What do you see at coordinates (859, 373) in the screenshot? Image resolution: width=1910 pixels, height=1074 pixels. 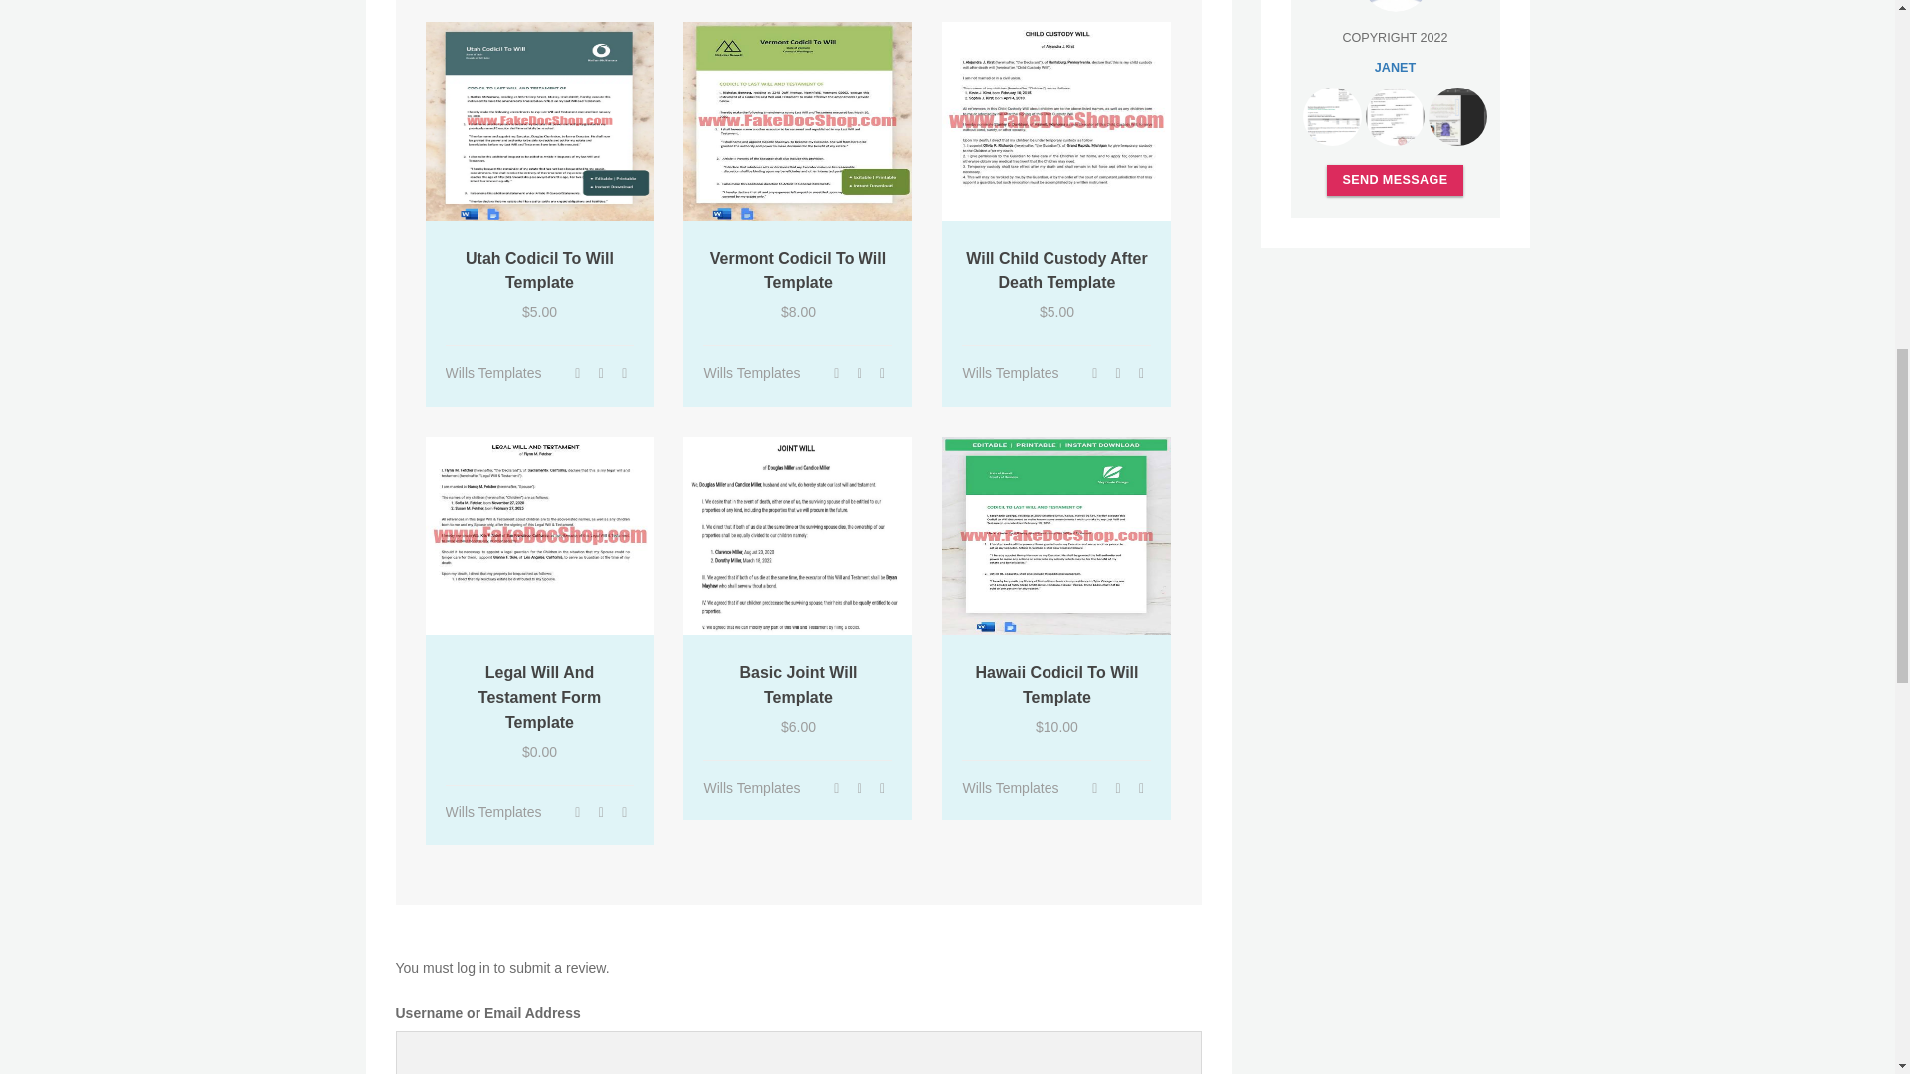 I see `Buy Now` at bounding box center [859, 373].